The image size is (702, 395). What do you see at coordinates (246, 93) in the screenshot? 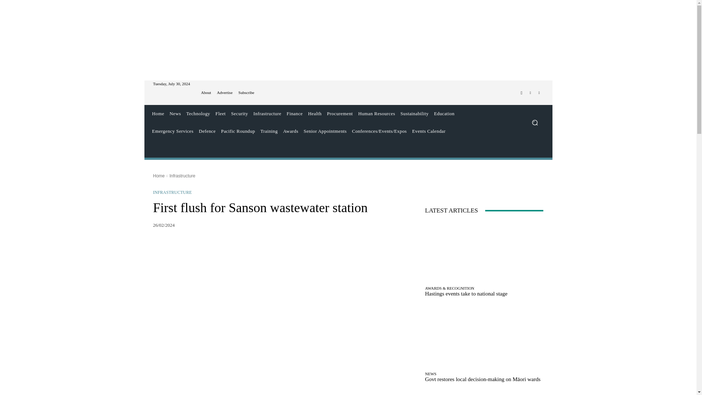
I see `Subscribe` at bounding box center [246, 93].